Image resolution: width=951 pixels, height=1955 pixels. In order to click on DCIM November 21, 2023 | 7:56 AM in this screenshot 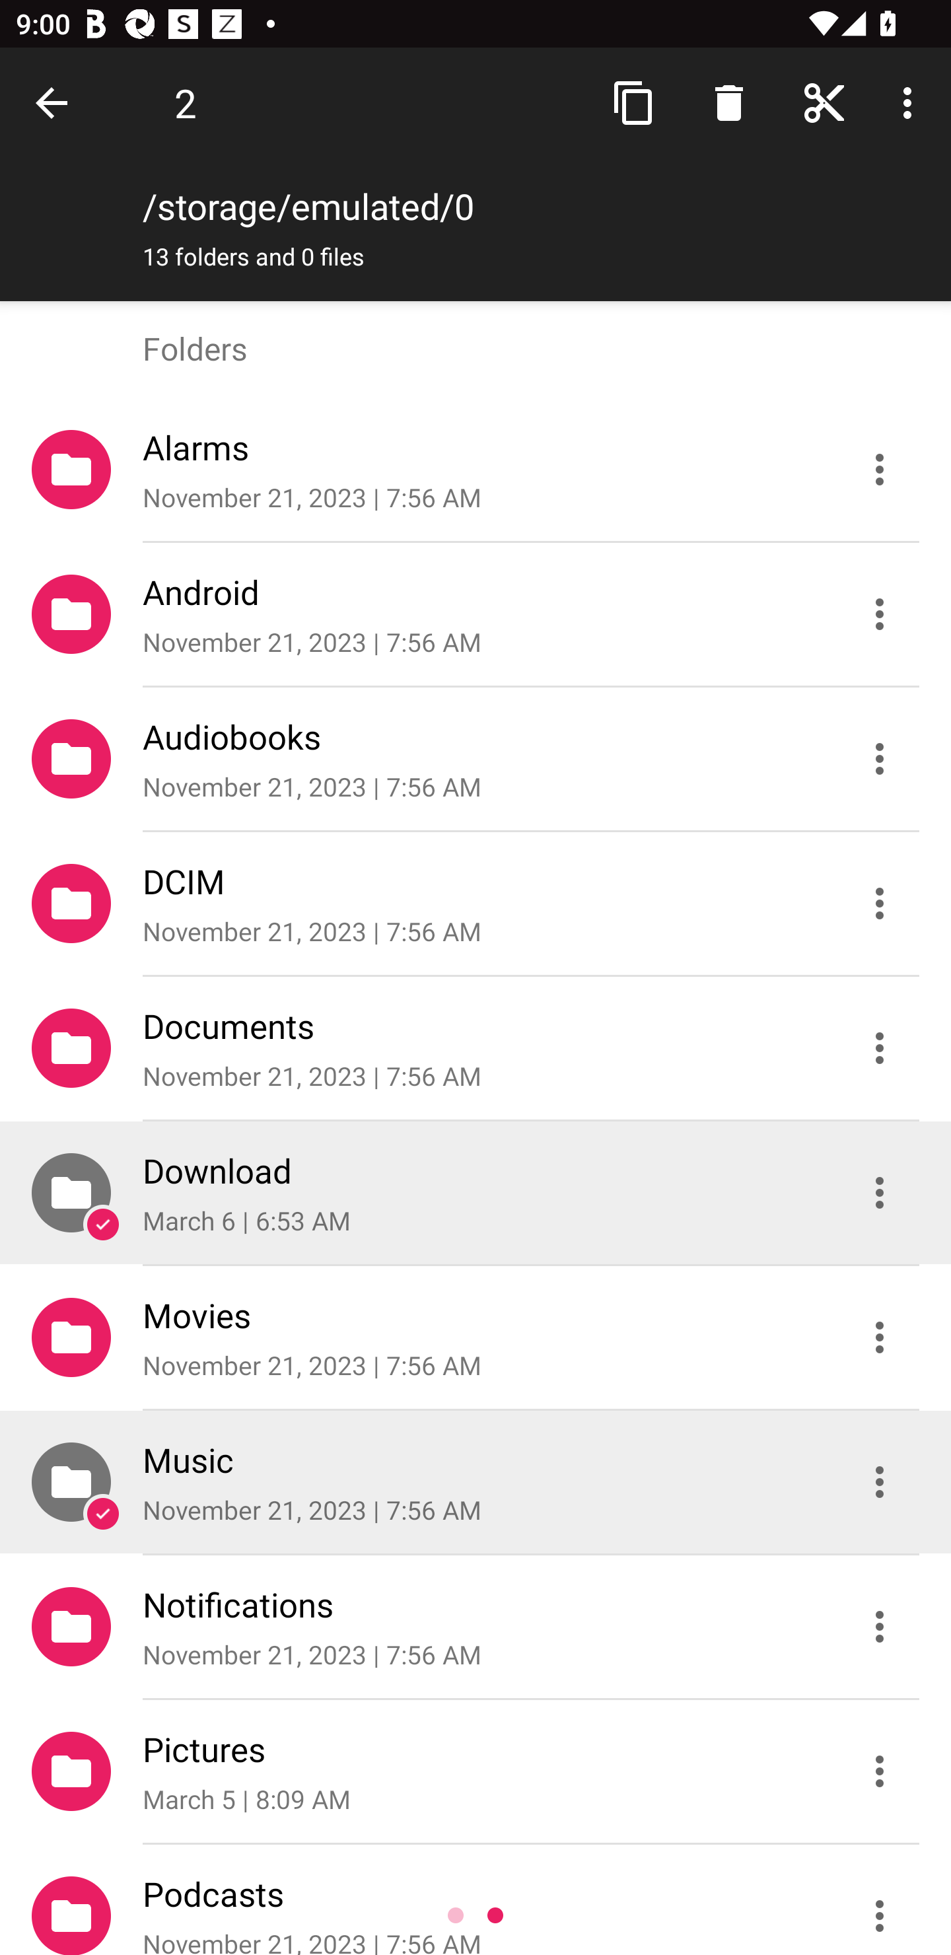, I will do `click(475, 904)`.